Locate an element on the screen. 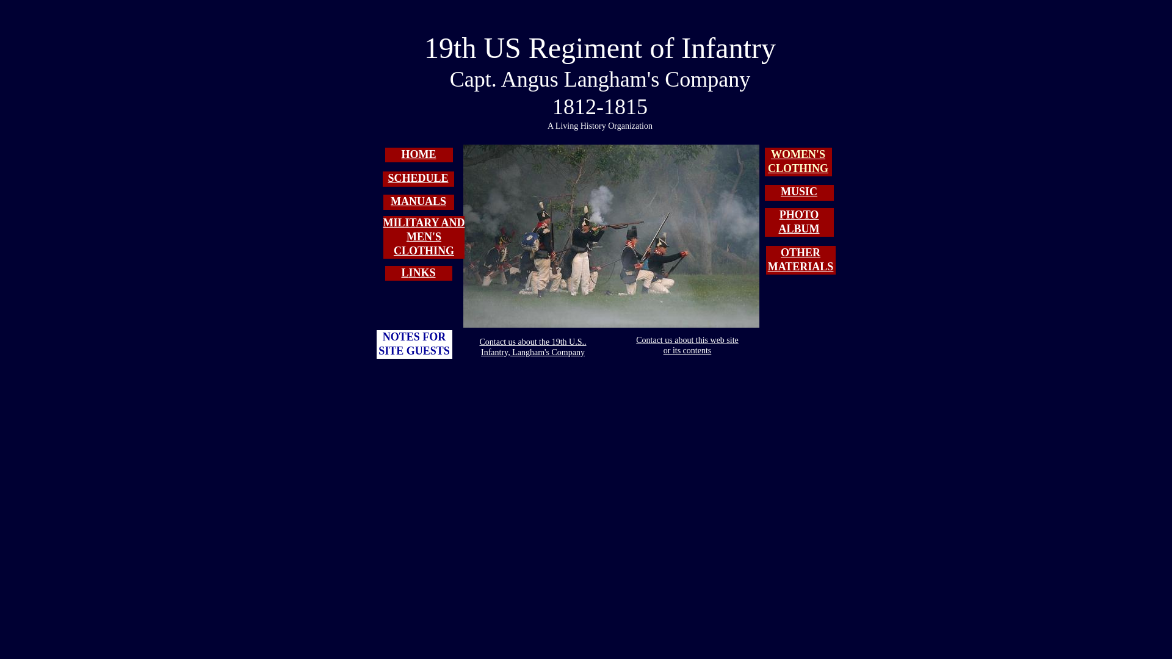  SITE GUESTS is located at coordinates (414, 351).